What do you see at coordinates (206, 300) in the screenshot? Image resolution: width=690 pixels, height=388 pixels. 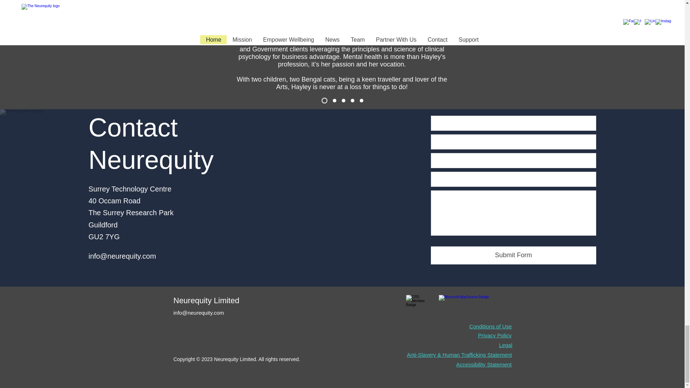 I see `Neurequity Limited` at bounding box center [206, 300].